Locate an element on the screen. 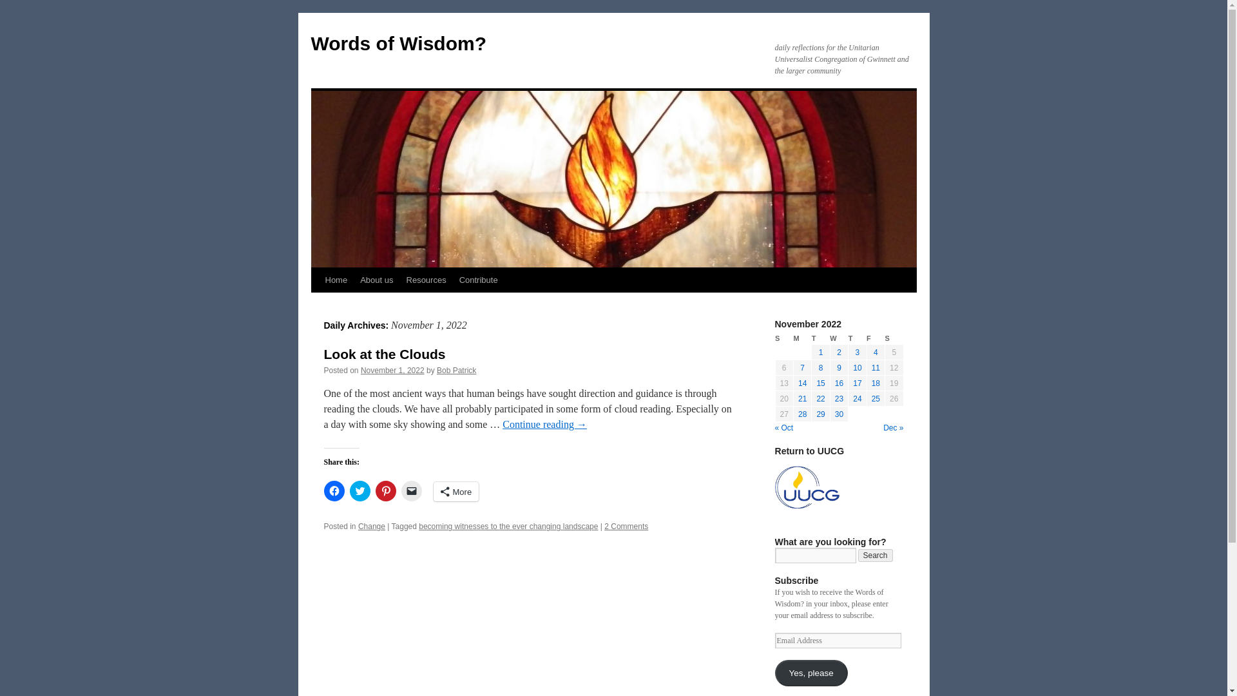 This screenshot has height=696, width=1237. 22 is located at coordinates (821, 399).